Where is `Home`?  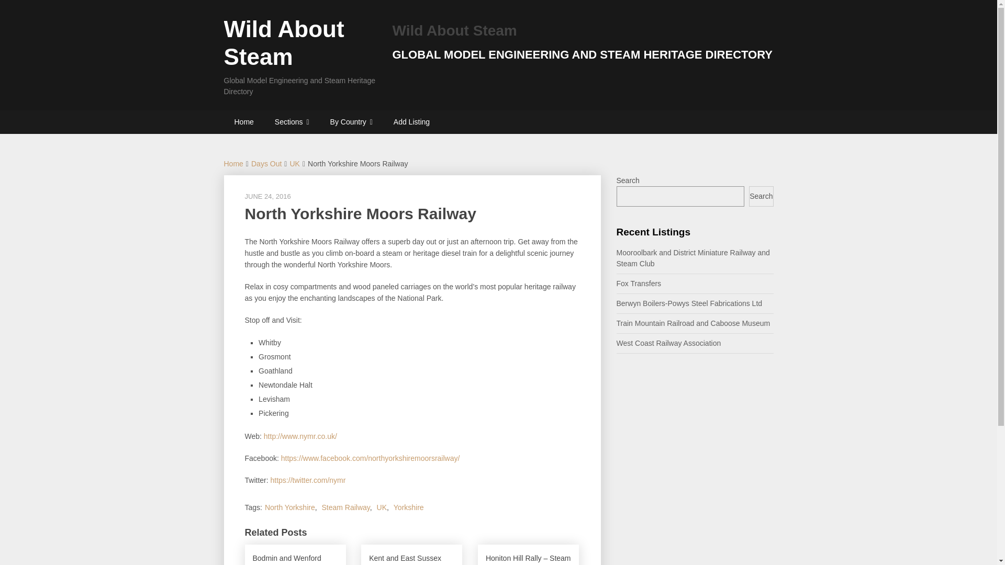
Home is located at coordinates (244, 121).